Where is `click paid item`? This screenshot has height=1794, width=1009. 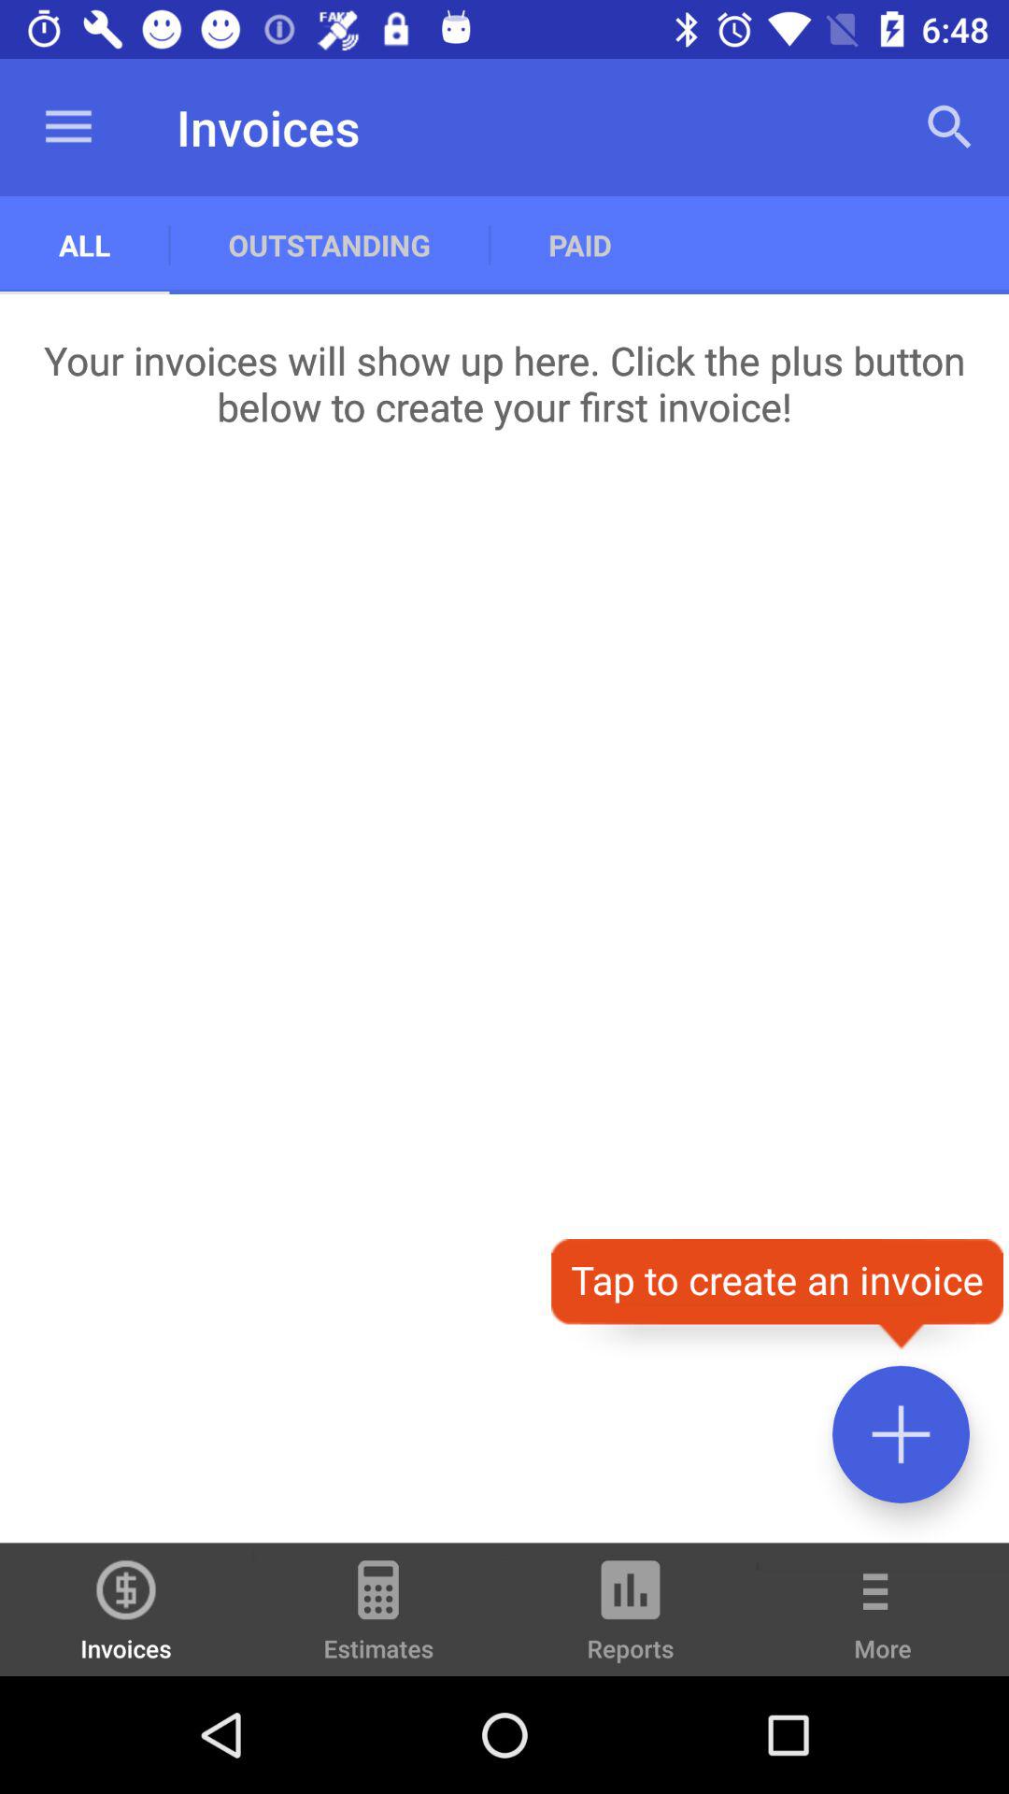 click paid item is located at coordinates (579, 245).